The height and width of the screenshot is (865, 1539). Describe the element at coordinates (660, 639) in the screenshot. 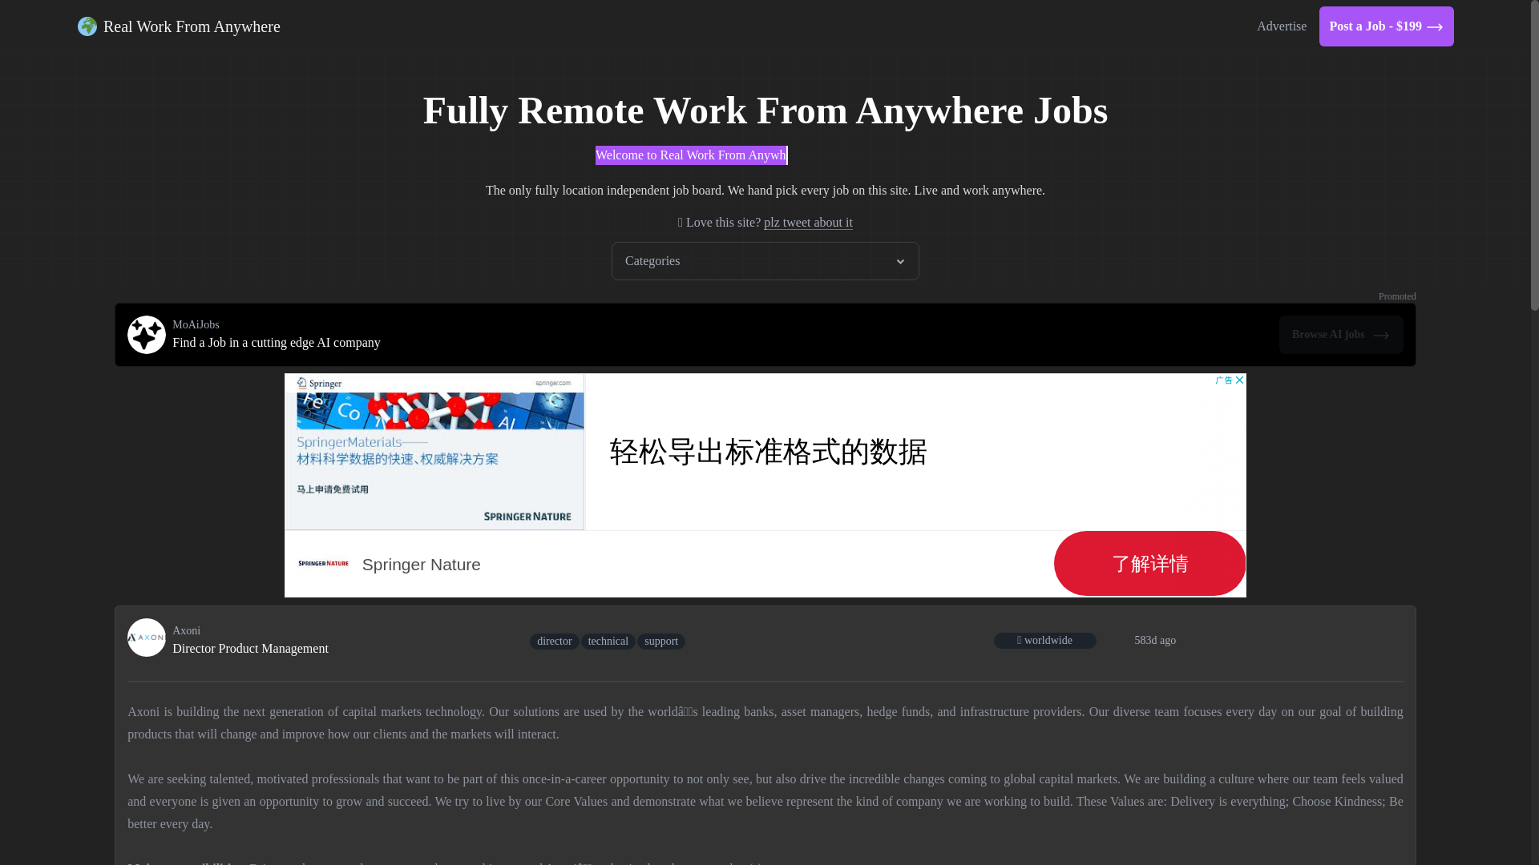

I see `support` at that location.